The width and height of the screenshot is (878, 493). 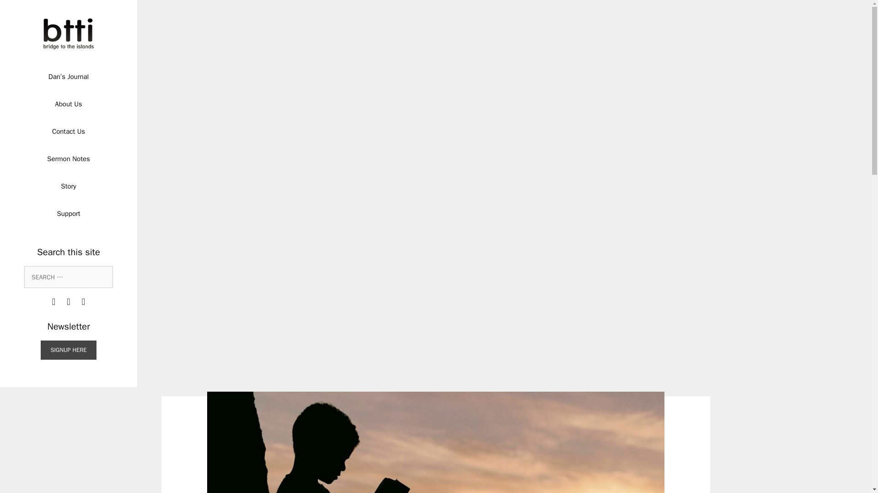 What do you see at coordinates (68, 159) in the screenshot?
I see `Sermon Notes` at bounding box center [68, 159].